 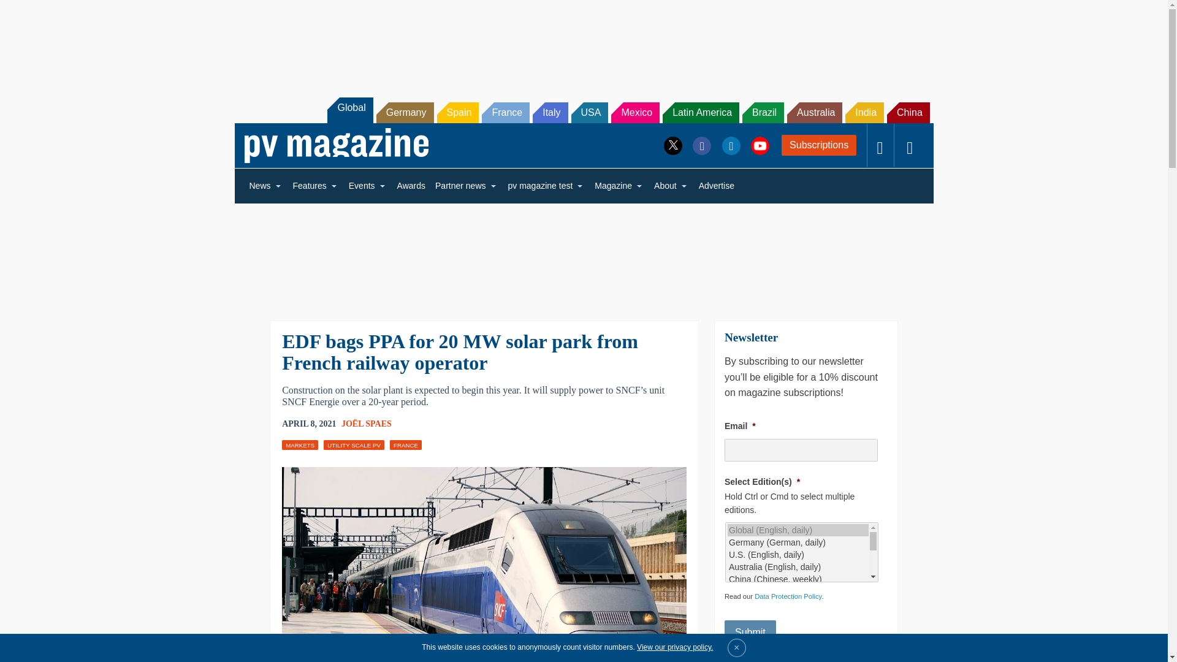 What do you see at coordinates (750, 632) in the screenshot?
I see `Submit` at bounding box center [750, 632].